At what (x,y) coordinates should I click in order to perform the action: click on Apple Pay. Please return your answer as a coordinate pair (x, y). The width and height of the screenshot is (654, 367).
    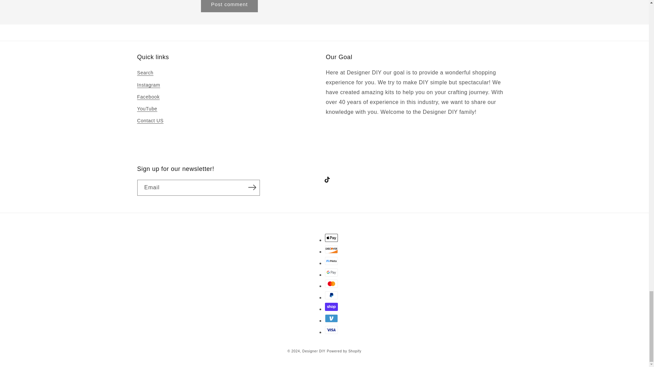
    Looking at the image, I should click on (331, 238).